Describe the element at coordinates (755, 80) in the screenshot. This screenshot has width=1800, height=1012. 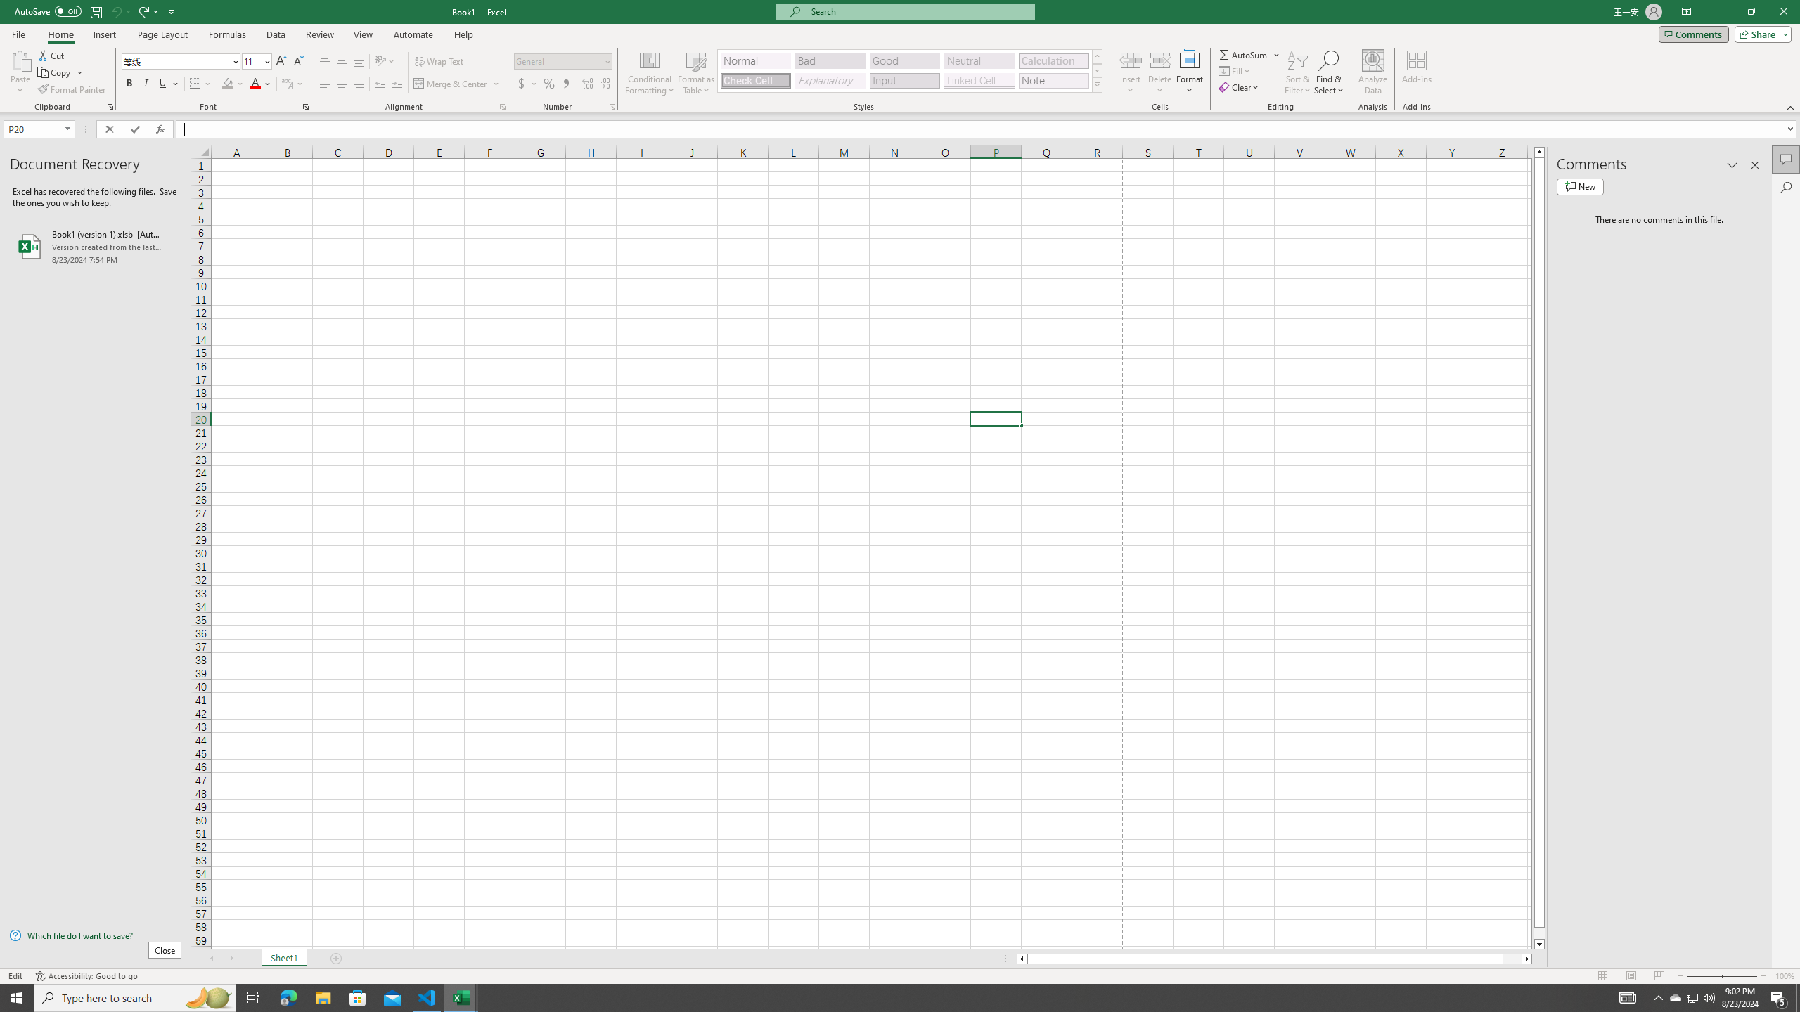
I see `Check Cell` at that location.